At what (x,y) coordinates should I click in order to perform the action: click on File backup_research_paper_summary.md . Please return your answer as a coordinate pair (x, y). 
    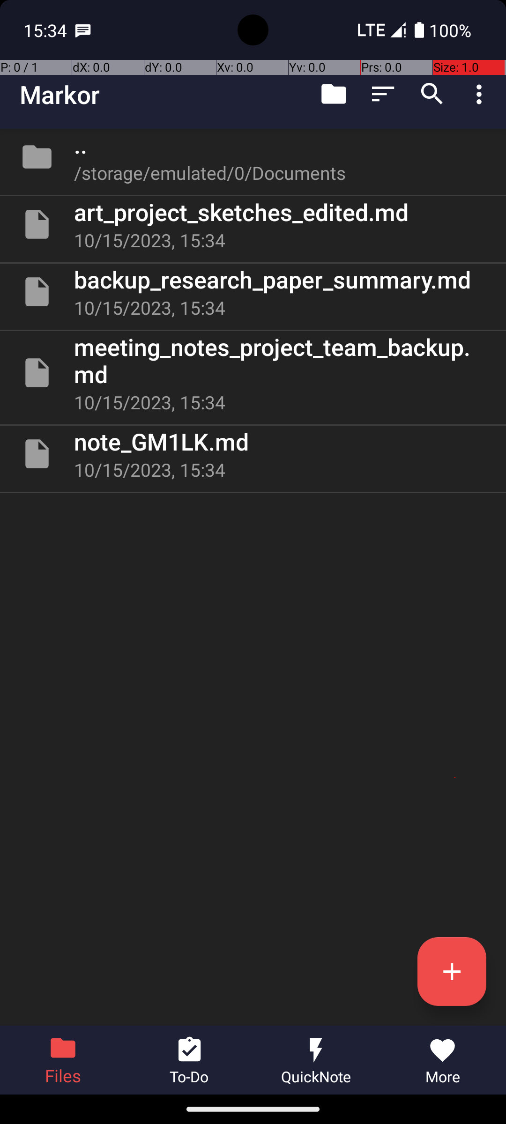
    Looking at the image, I should click on (253, 292).